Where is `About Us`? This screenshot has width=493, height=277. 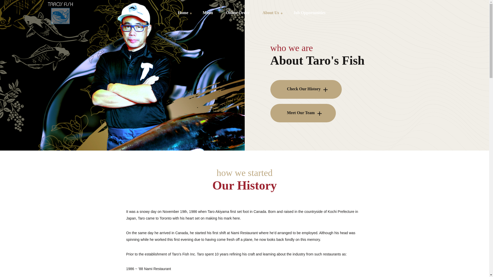 About Us is located at coordinates (271, 13).